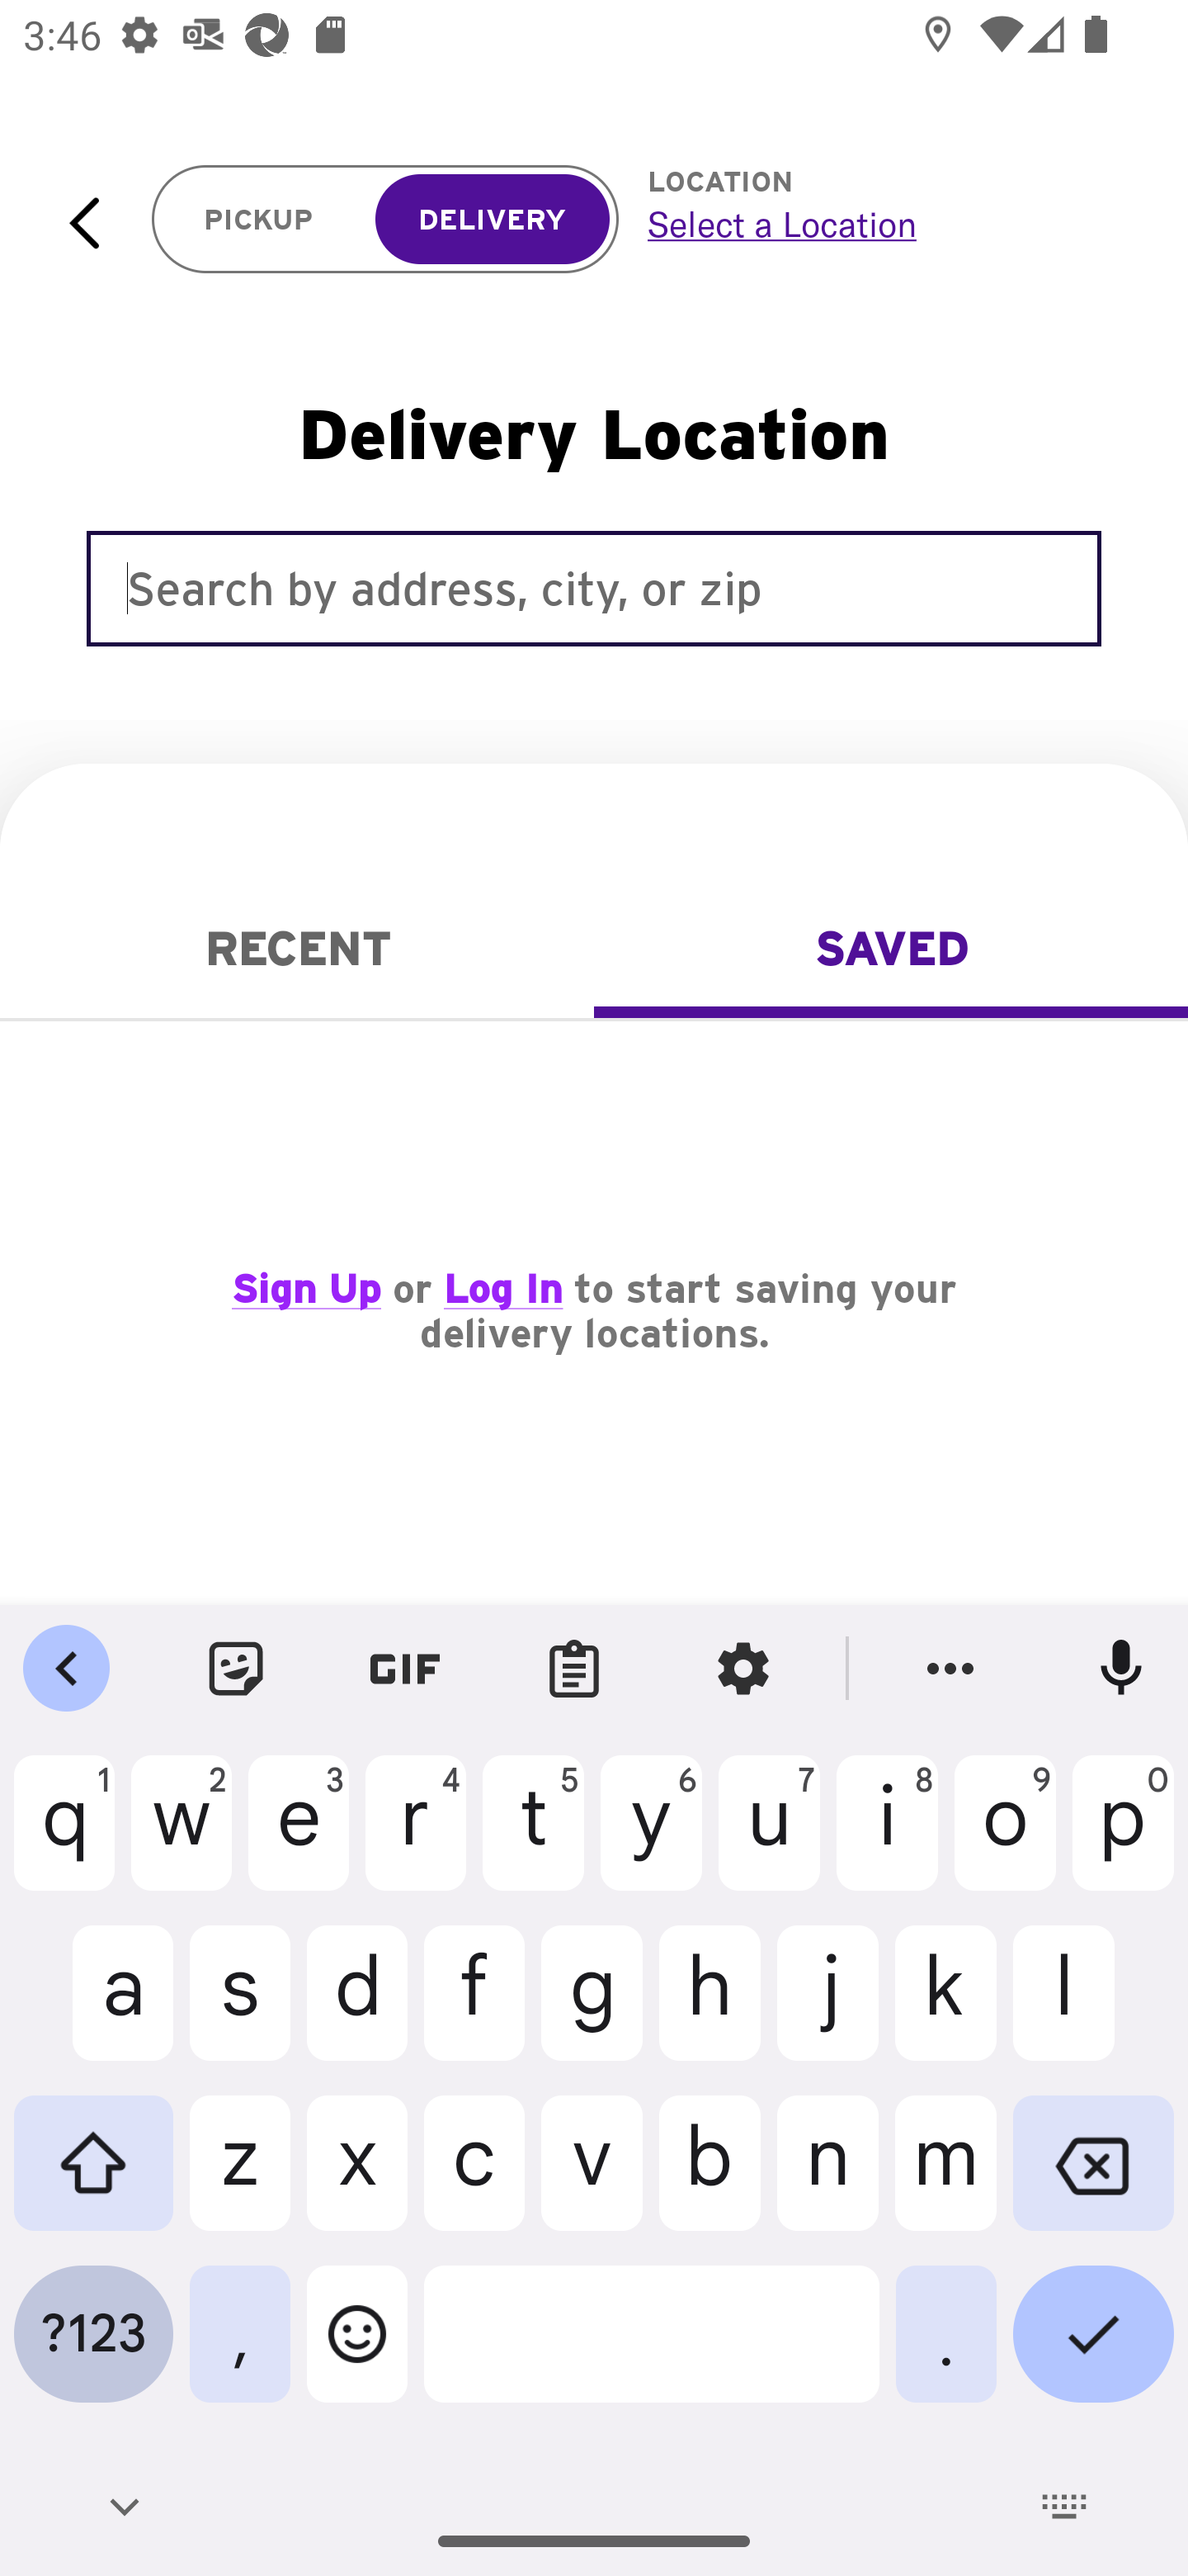  Describe the element at coordinates (881, 224) in the screenshot. I see `Select a Location` at that location.